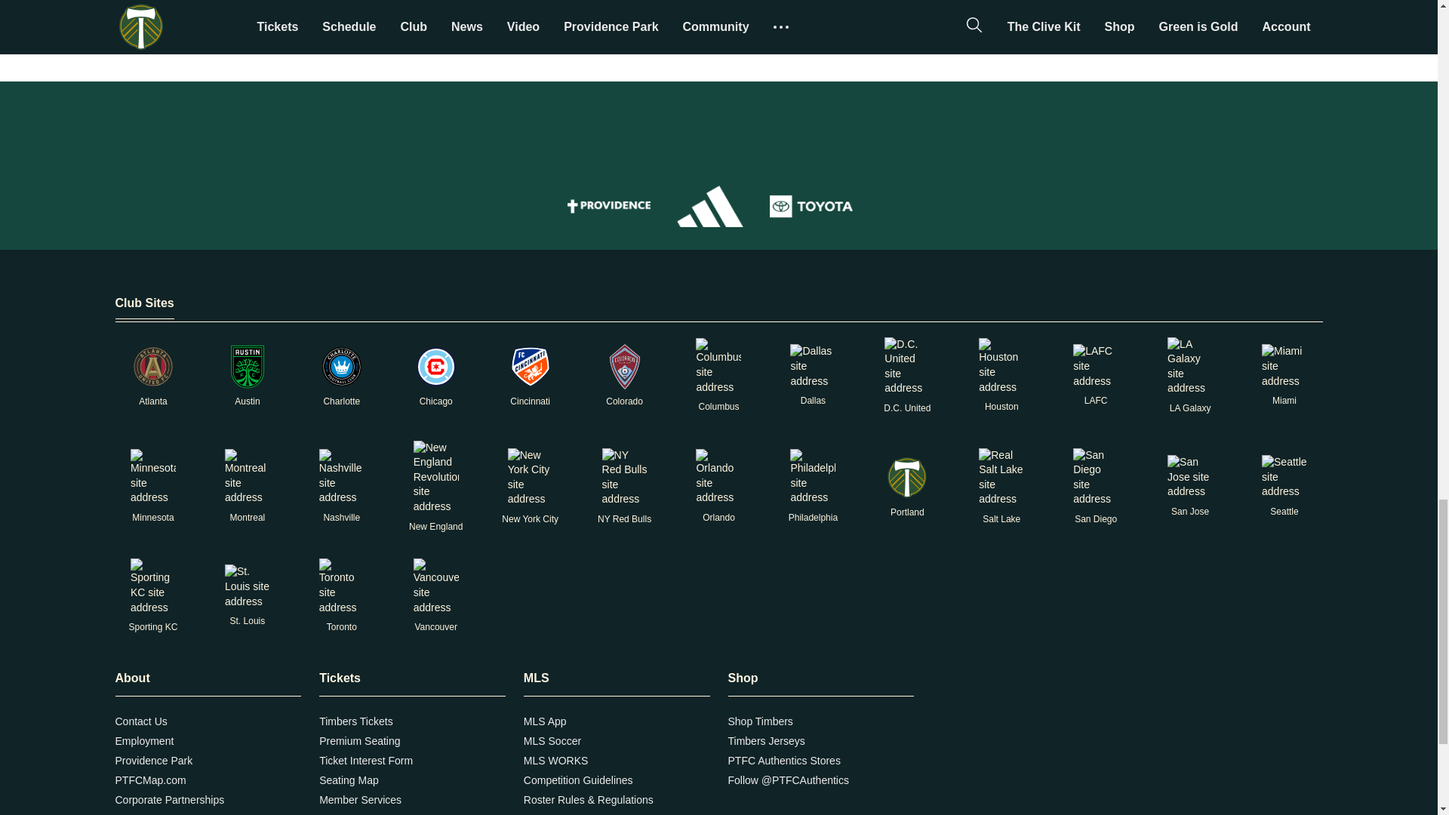 Image resolution: width=1449 pixels, height=815 pixels. I want to click on Link to Charlotte, so click(341, 367).